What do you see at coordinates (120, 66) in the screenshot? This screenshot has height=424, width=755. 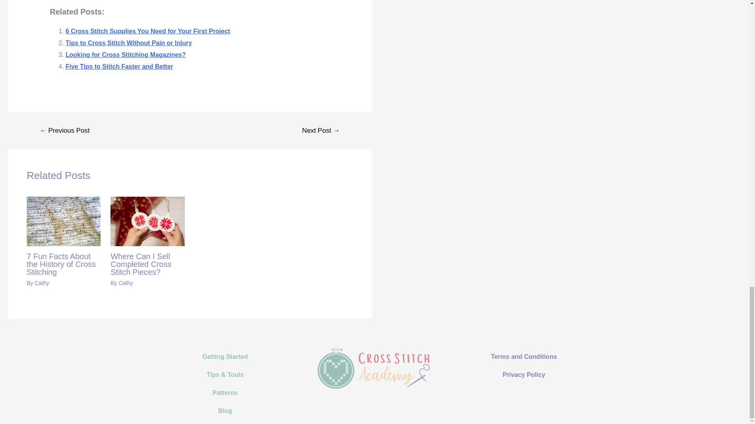 I see `Five Tips to Stitch Faster and Better` at bounding box center [120, 66].